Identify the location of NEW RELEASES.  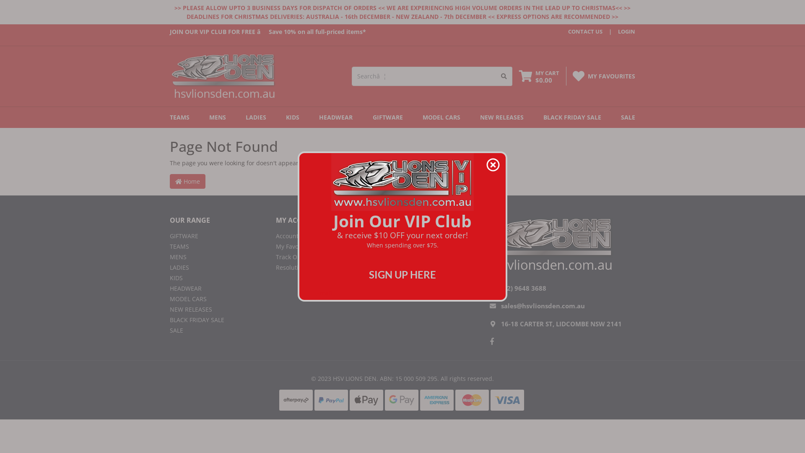
(216, 310).